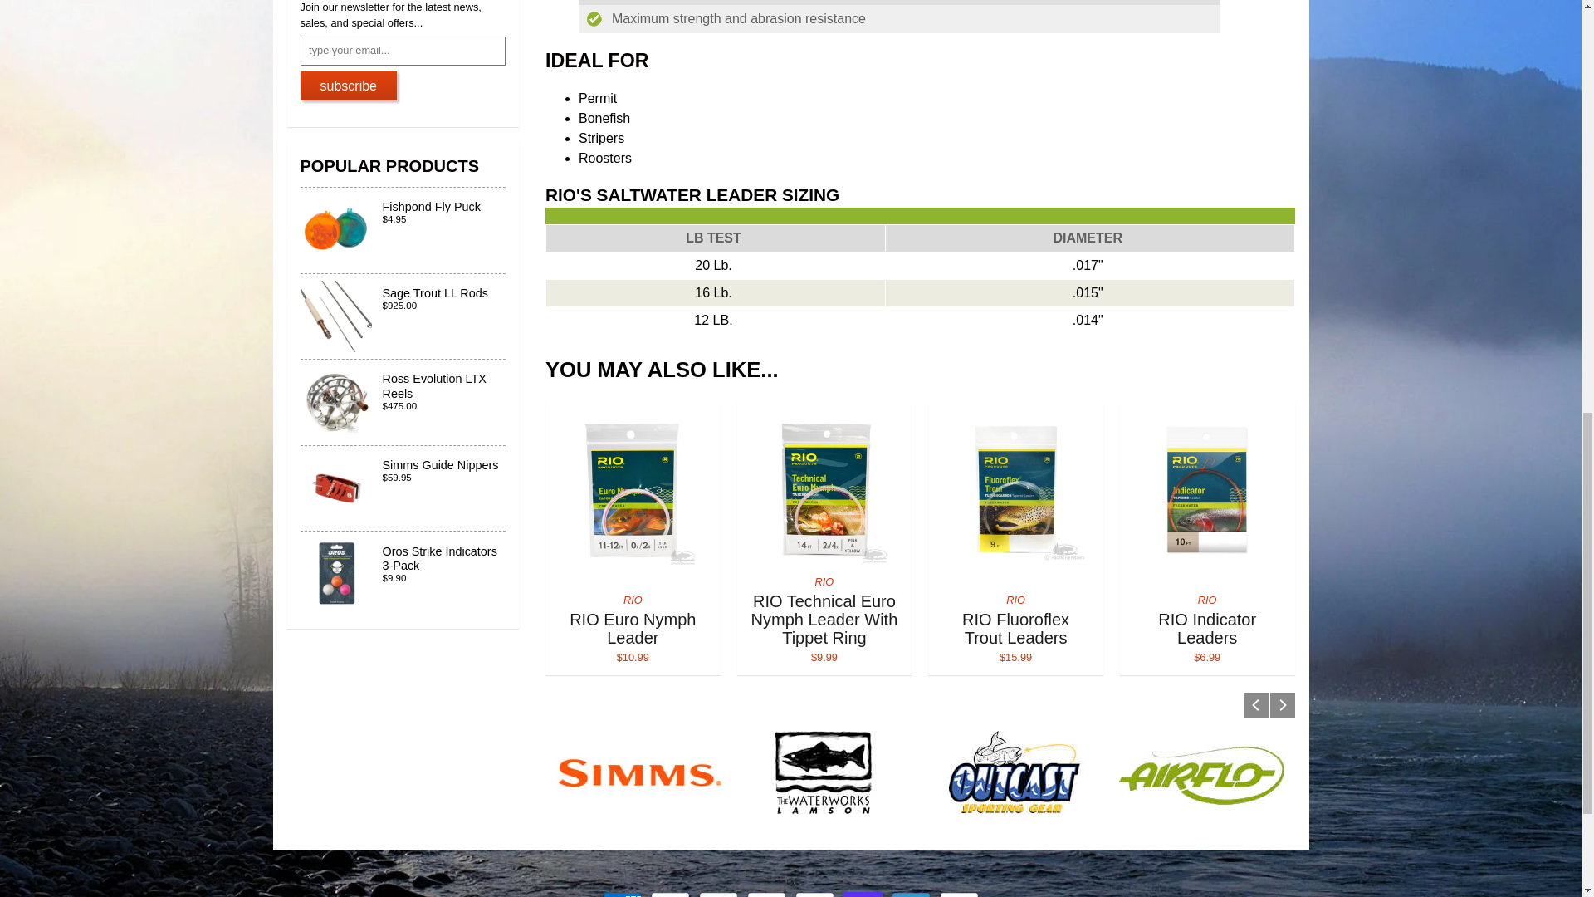  I want to click on Fishpond Fly Puck, so click(403, 488).